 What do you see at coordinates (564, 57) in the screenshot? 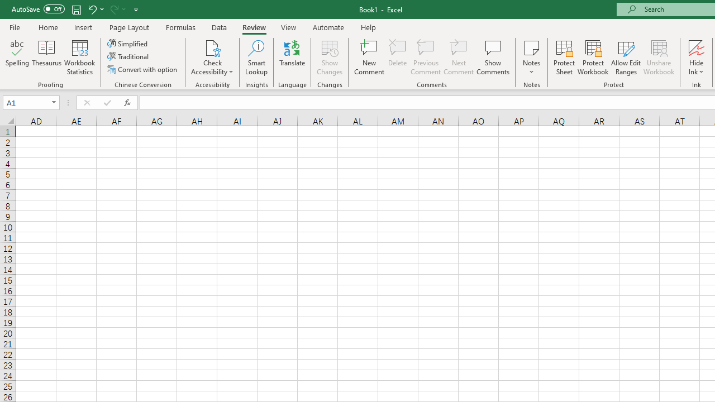
I see `Protect Sheet...` at bounding box center [564, 57].